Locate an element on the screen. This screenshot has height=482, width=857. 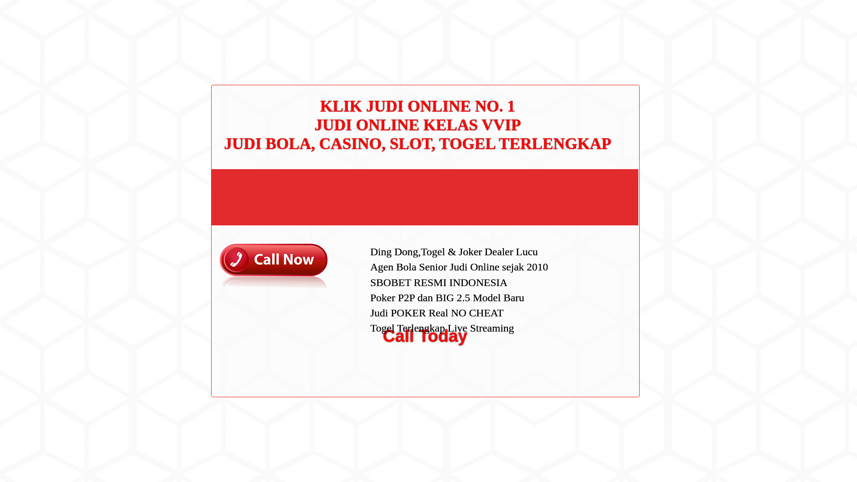
Latest Article is located at coordinates (587, 101).